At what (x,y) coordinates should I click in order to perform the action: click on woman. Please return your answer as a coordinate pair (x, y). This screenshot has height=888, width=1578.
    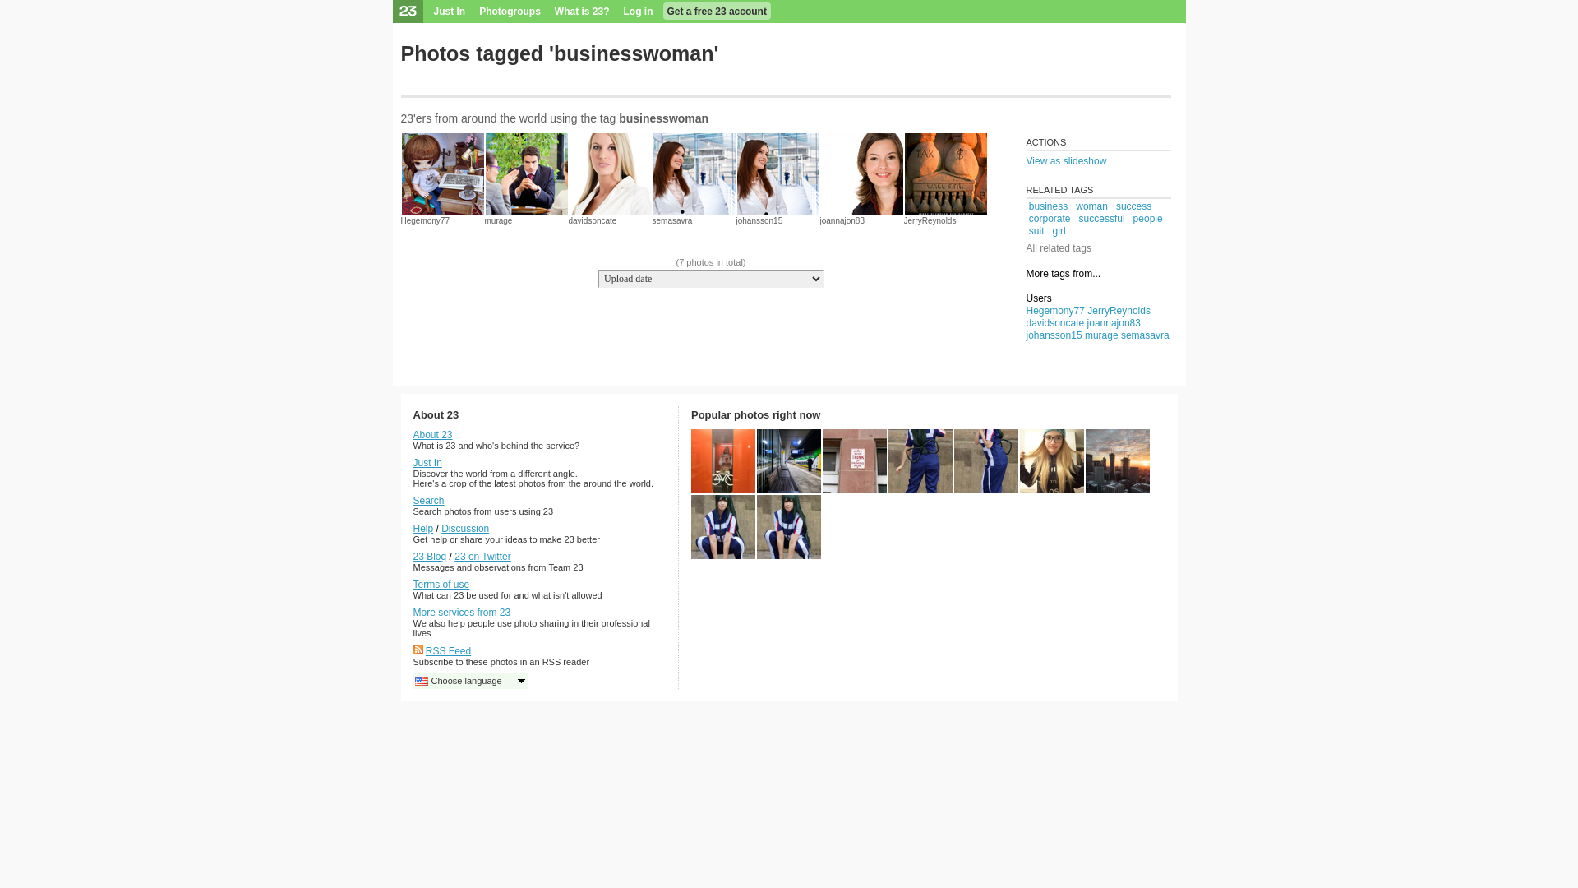
    Looking at the image, I should click on (1091, 206).